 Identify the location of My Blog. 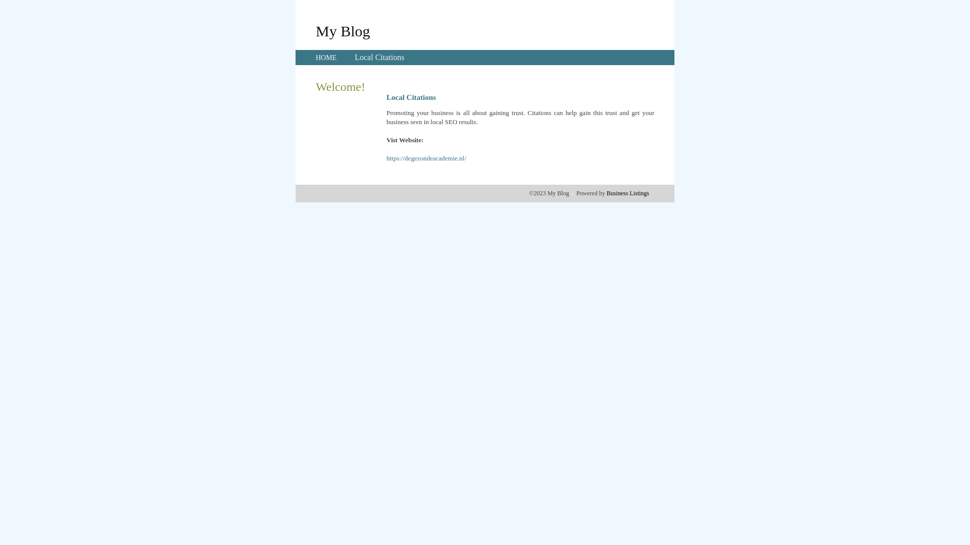
(343, 31).